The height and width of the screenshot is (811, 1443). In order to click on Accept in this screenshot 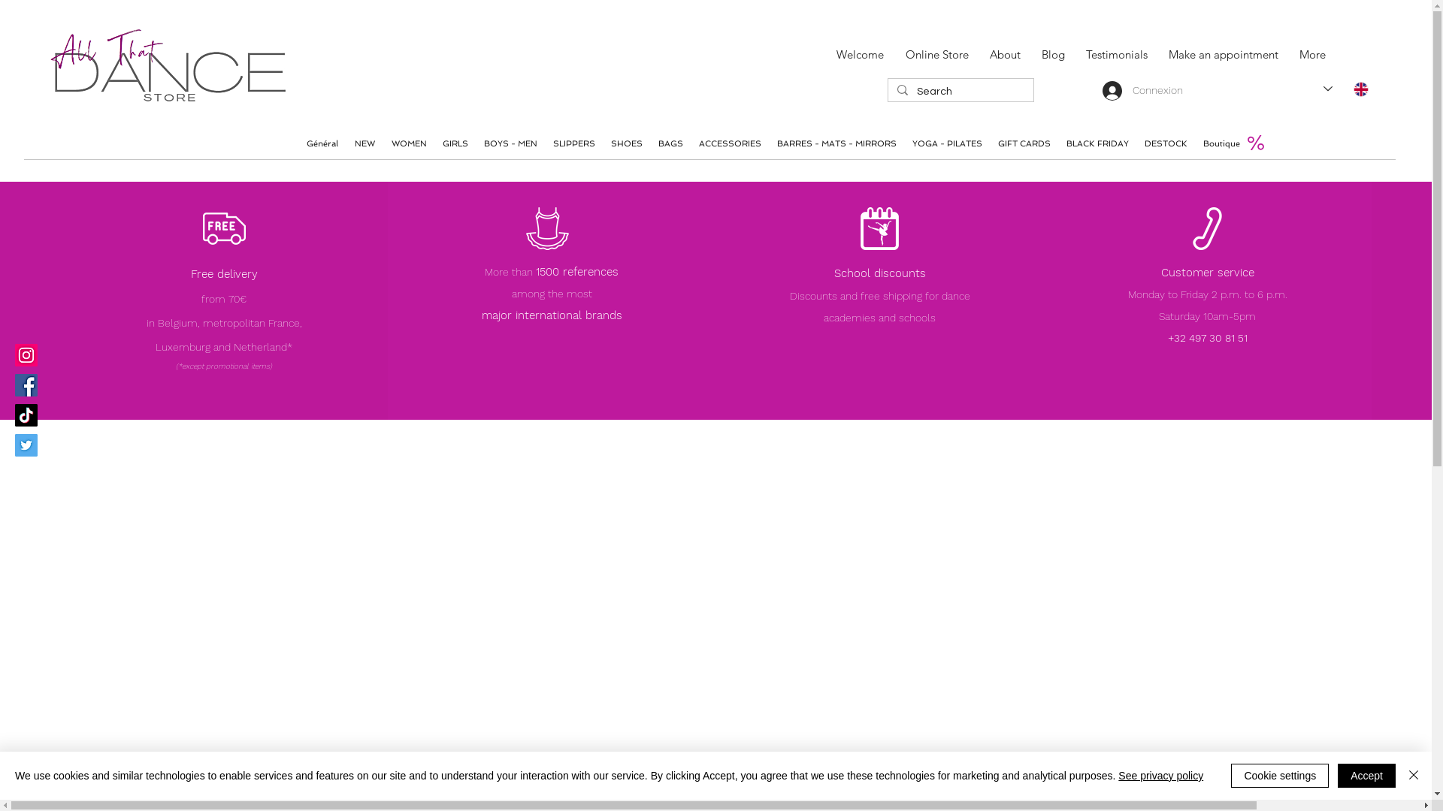, I will do `click(1366, 776)`.